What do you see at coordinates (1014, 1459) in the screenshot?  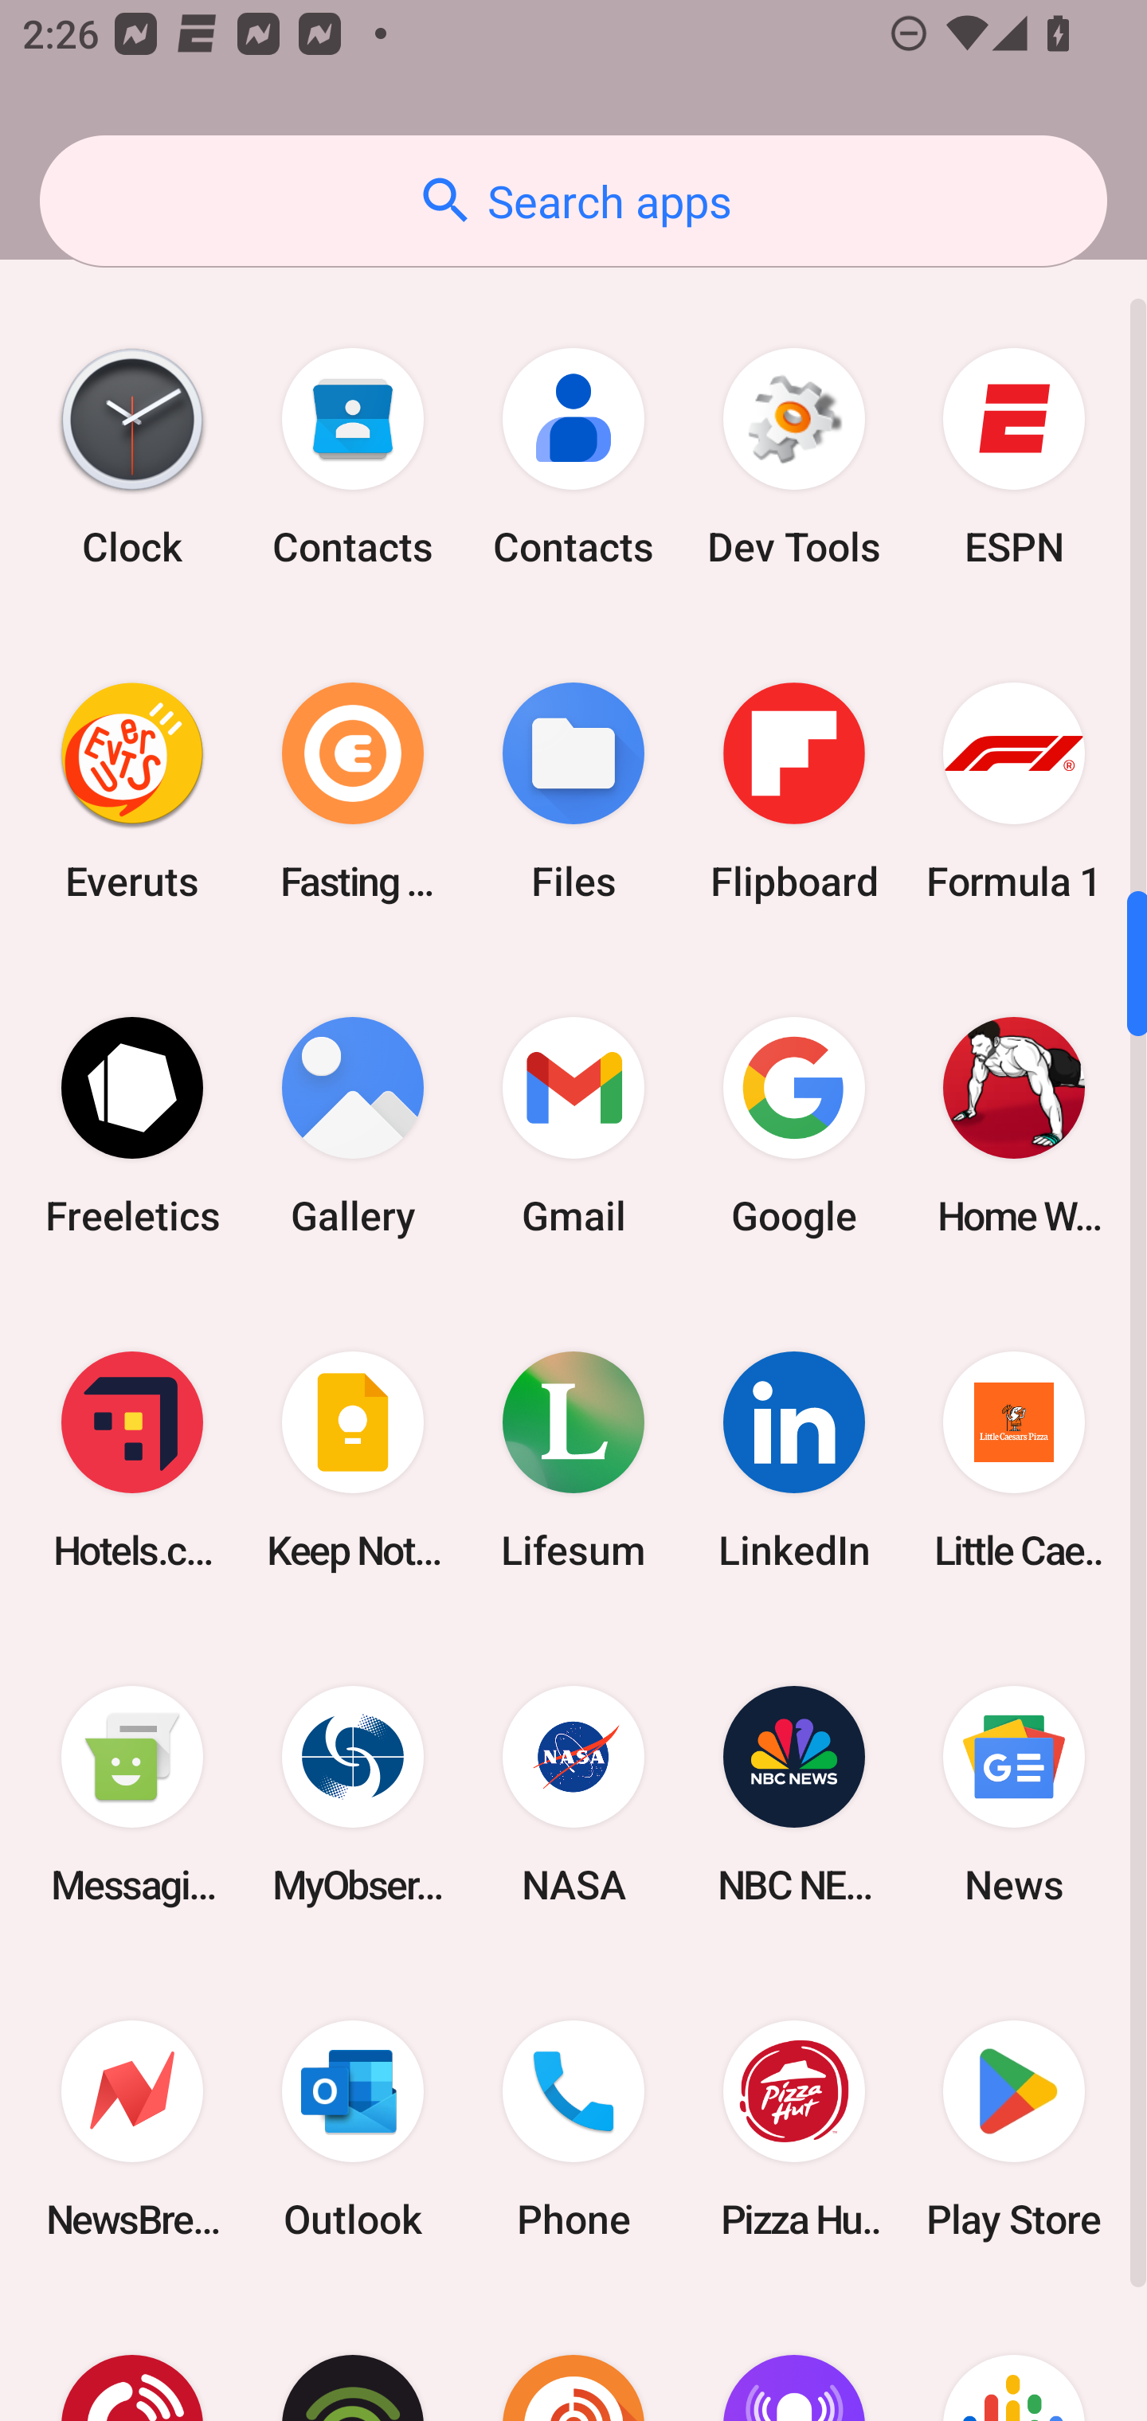 I see `Little Caesars Pizza` at bounding box center [1014, 1459].